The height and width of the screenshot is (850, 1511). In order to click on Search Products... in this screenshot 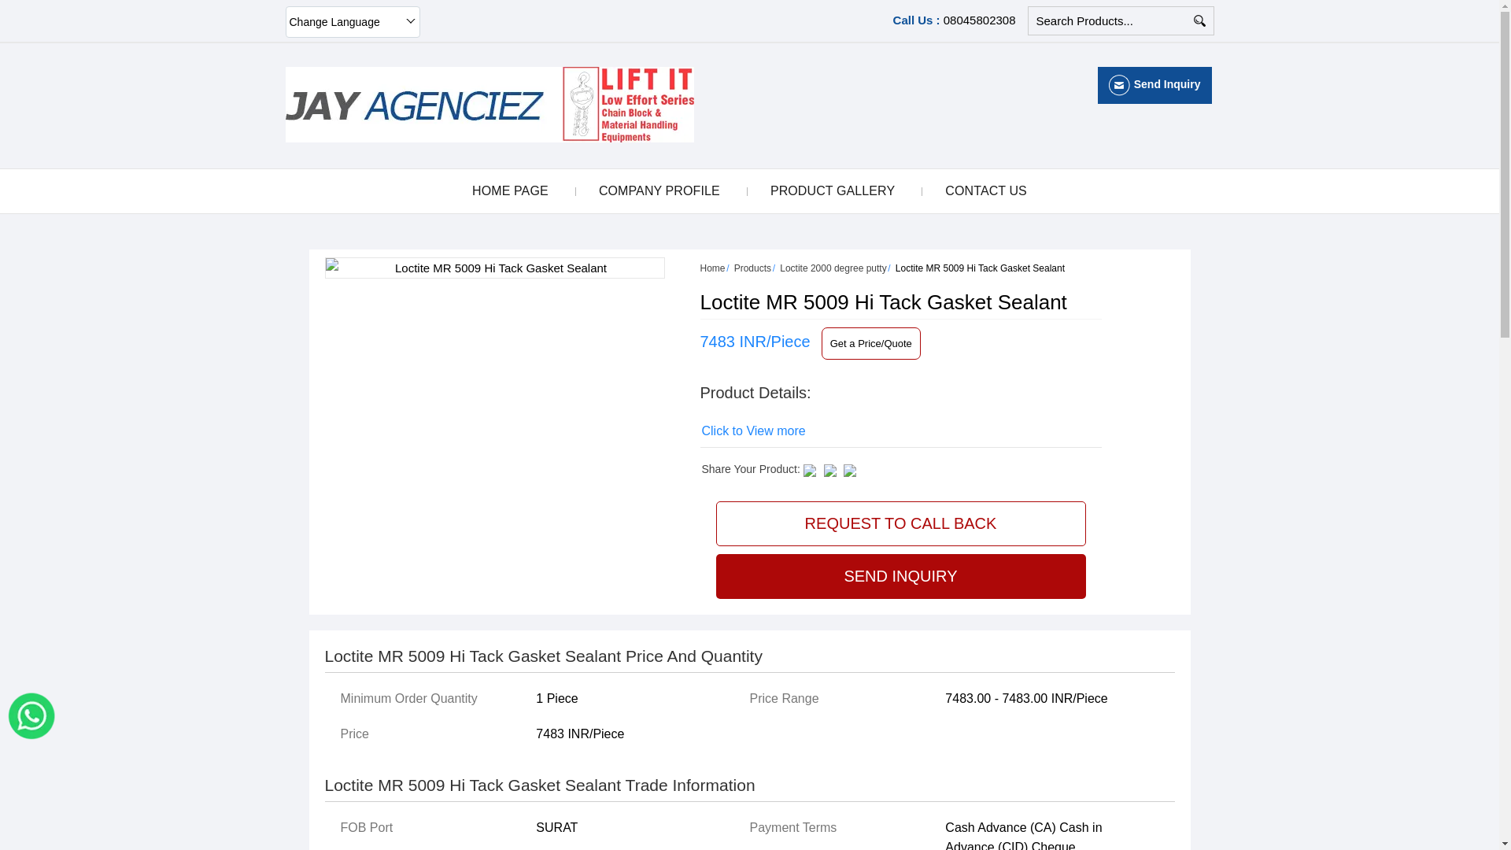, I will do `click(1110, 20)`.